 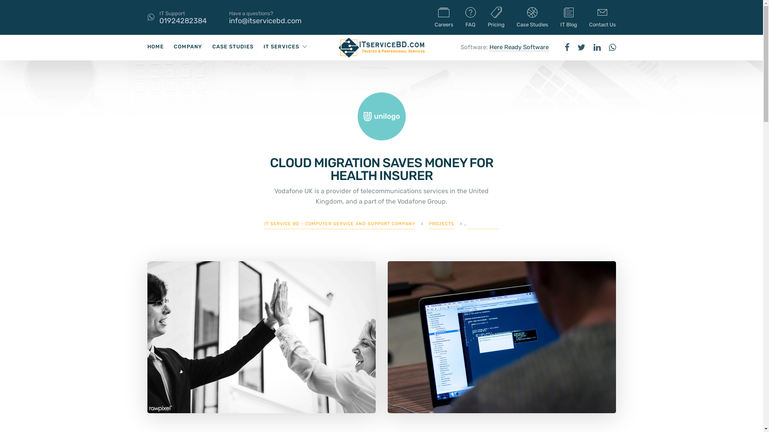 What do you see at coordinates (281, 46) in the screenshot?
I see `IT SERVICES` at bounding box center [281, 46].